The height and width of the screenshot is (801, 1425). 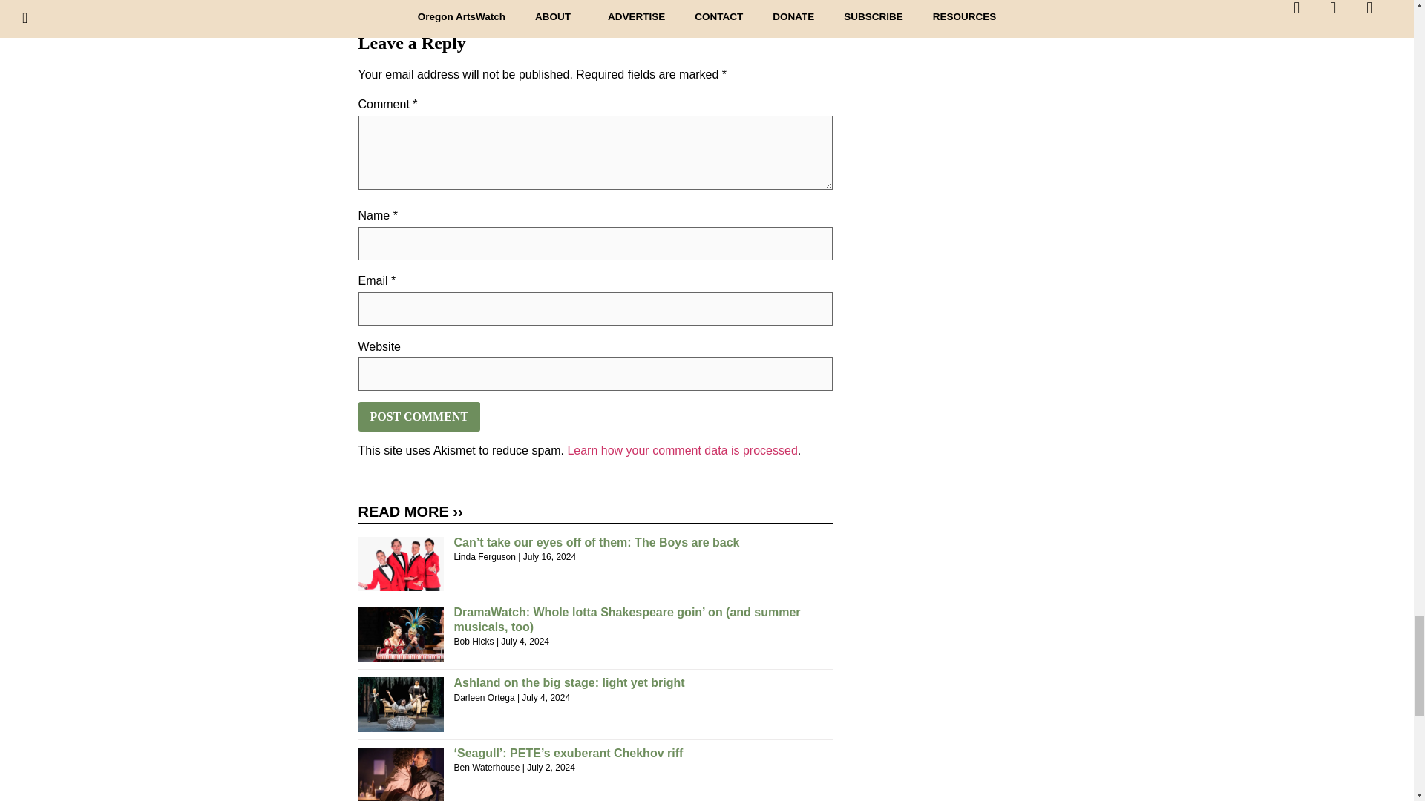 I want to click on Post Comment, so click(x=419, y=417).